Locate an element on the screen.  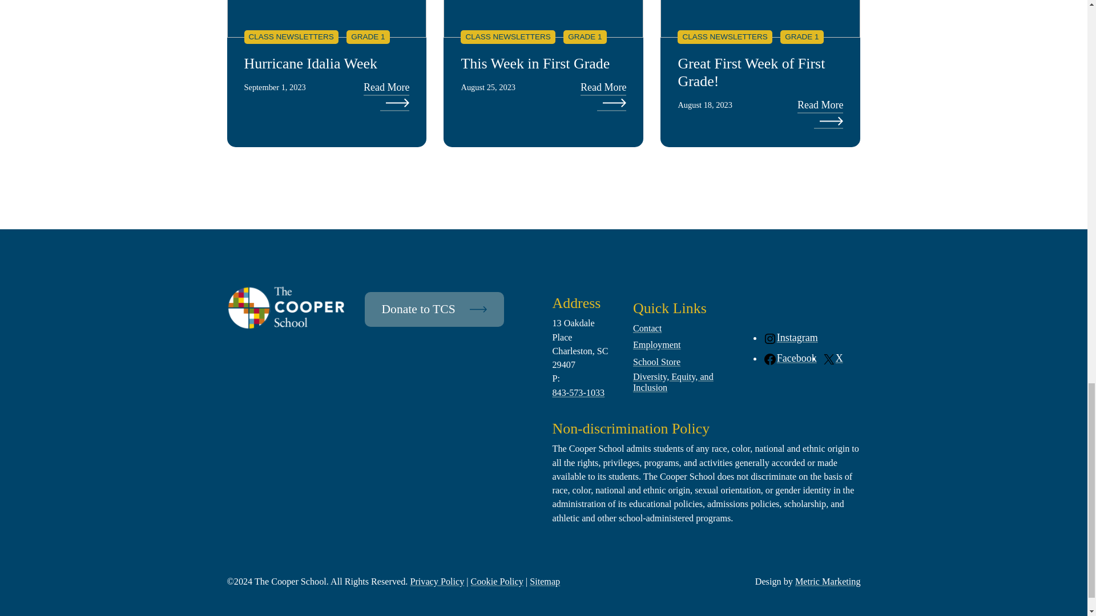
Cookie Policy  is located at coordinates (497, 582).